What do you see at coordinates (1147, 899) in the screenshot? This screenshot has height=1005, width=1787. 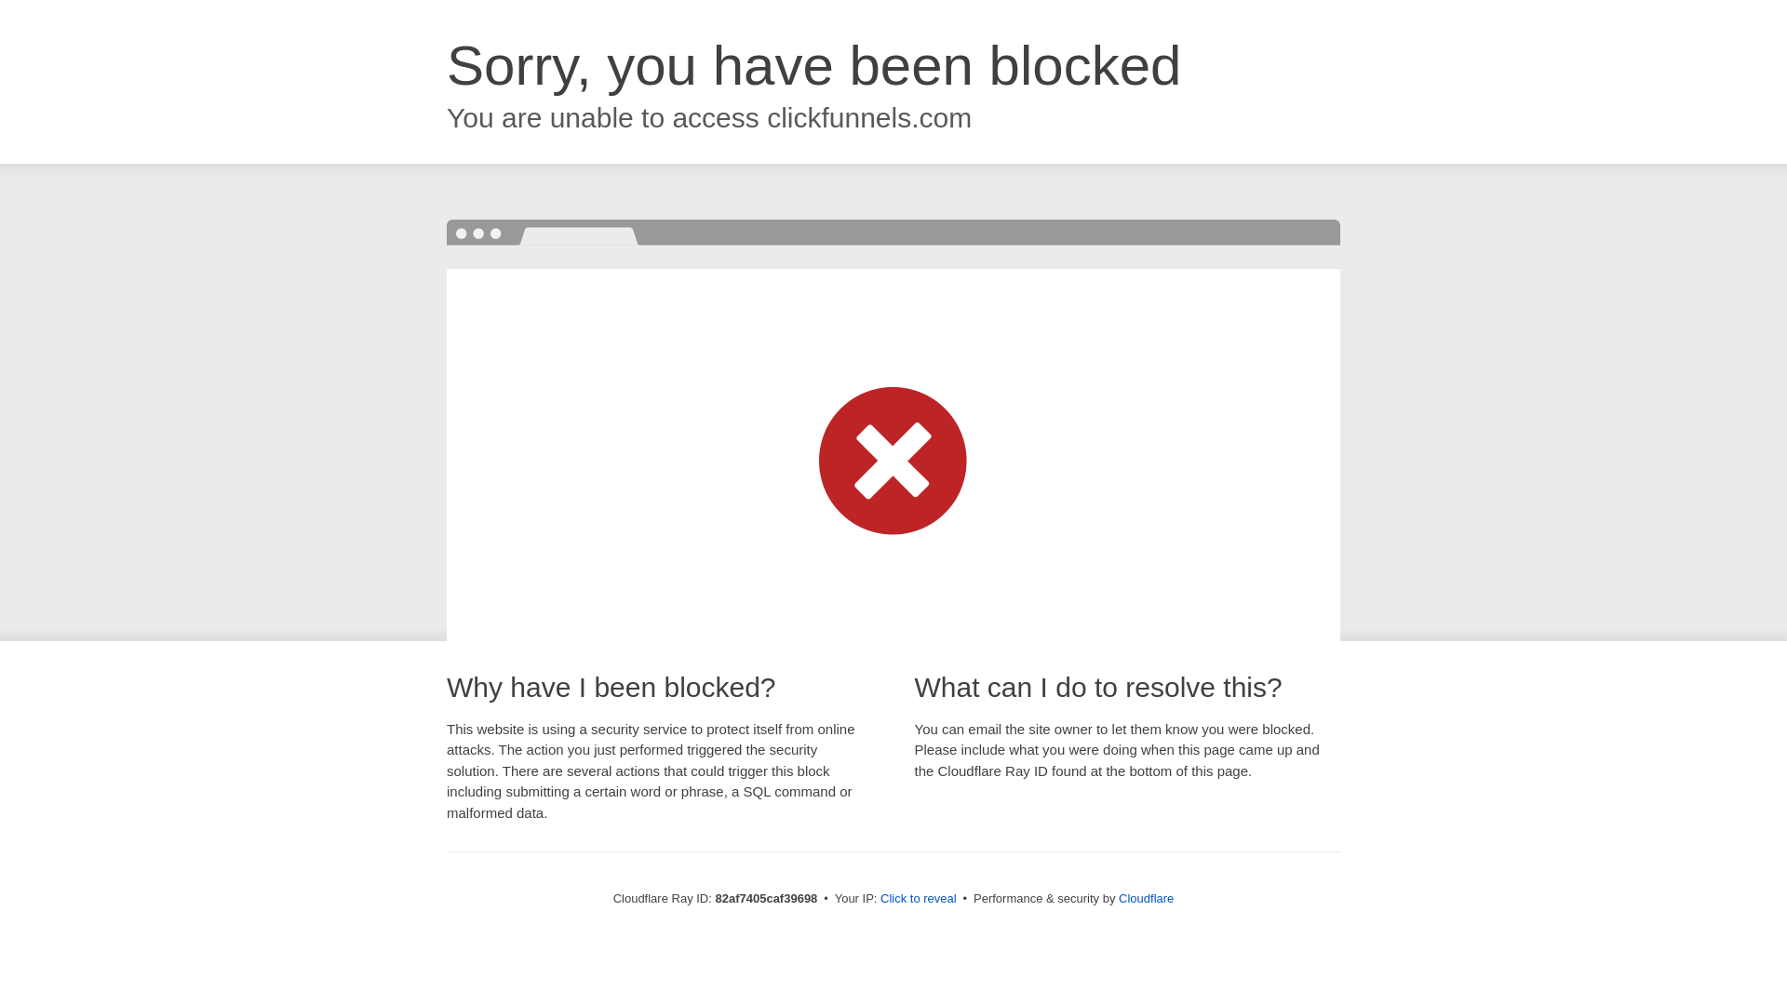 I see `Cloudflare` at bounding box center [1147, 899].